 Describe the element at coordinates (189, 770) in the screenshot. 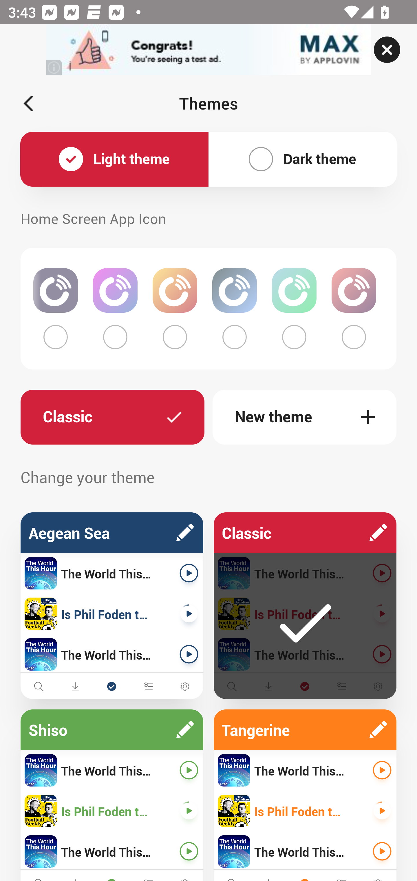

I see `Play button` at that location.